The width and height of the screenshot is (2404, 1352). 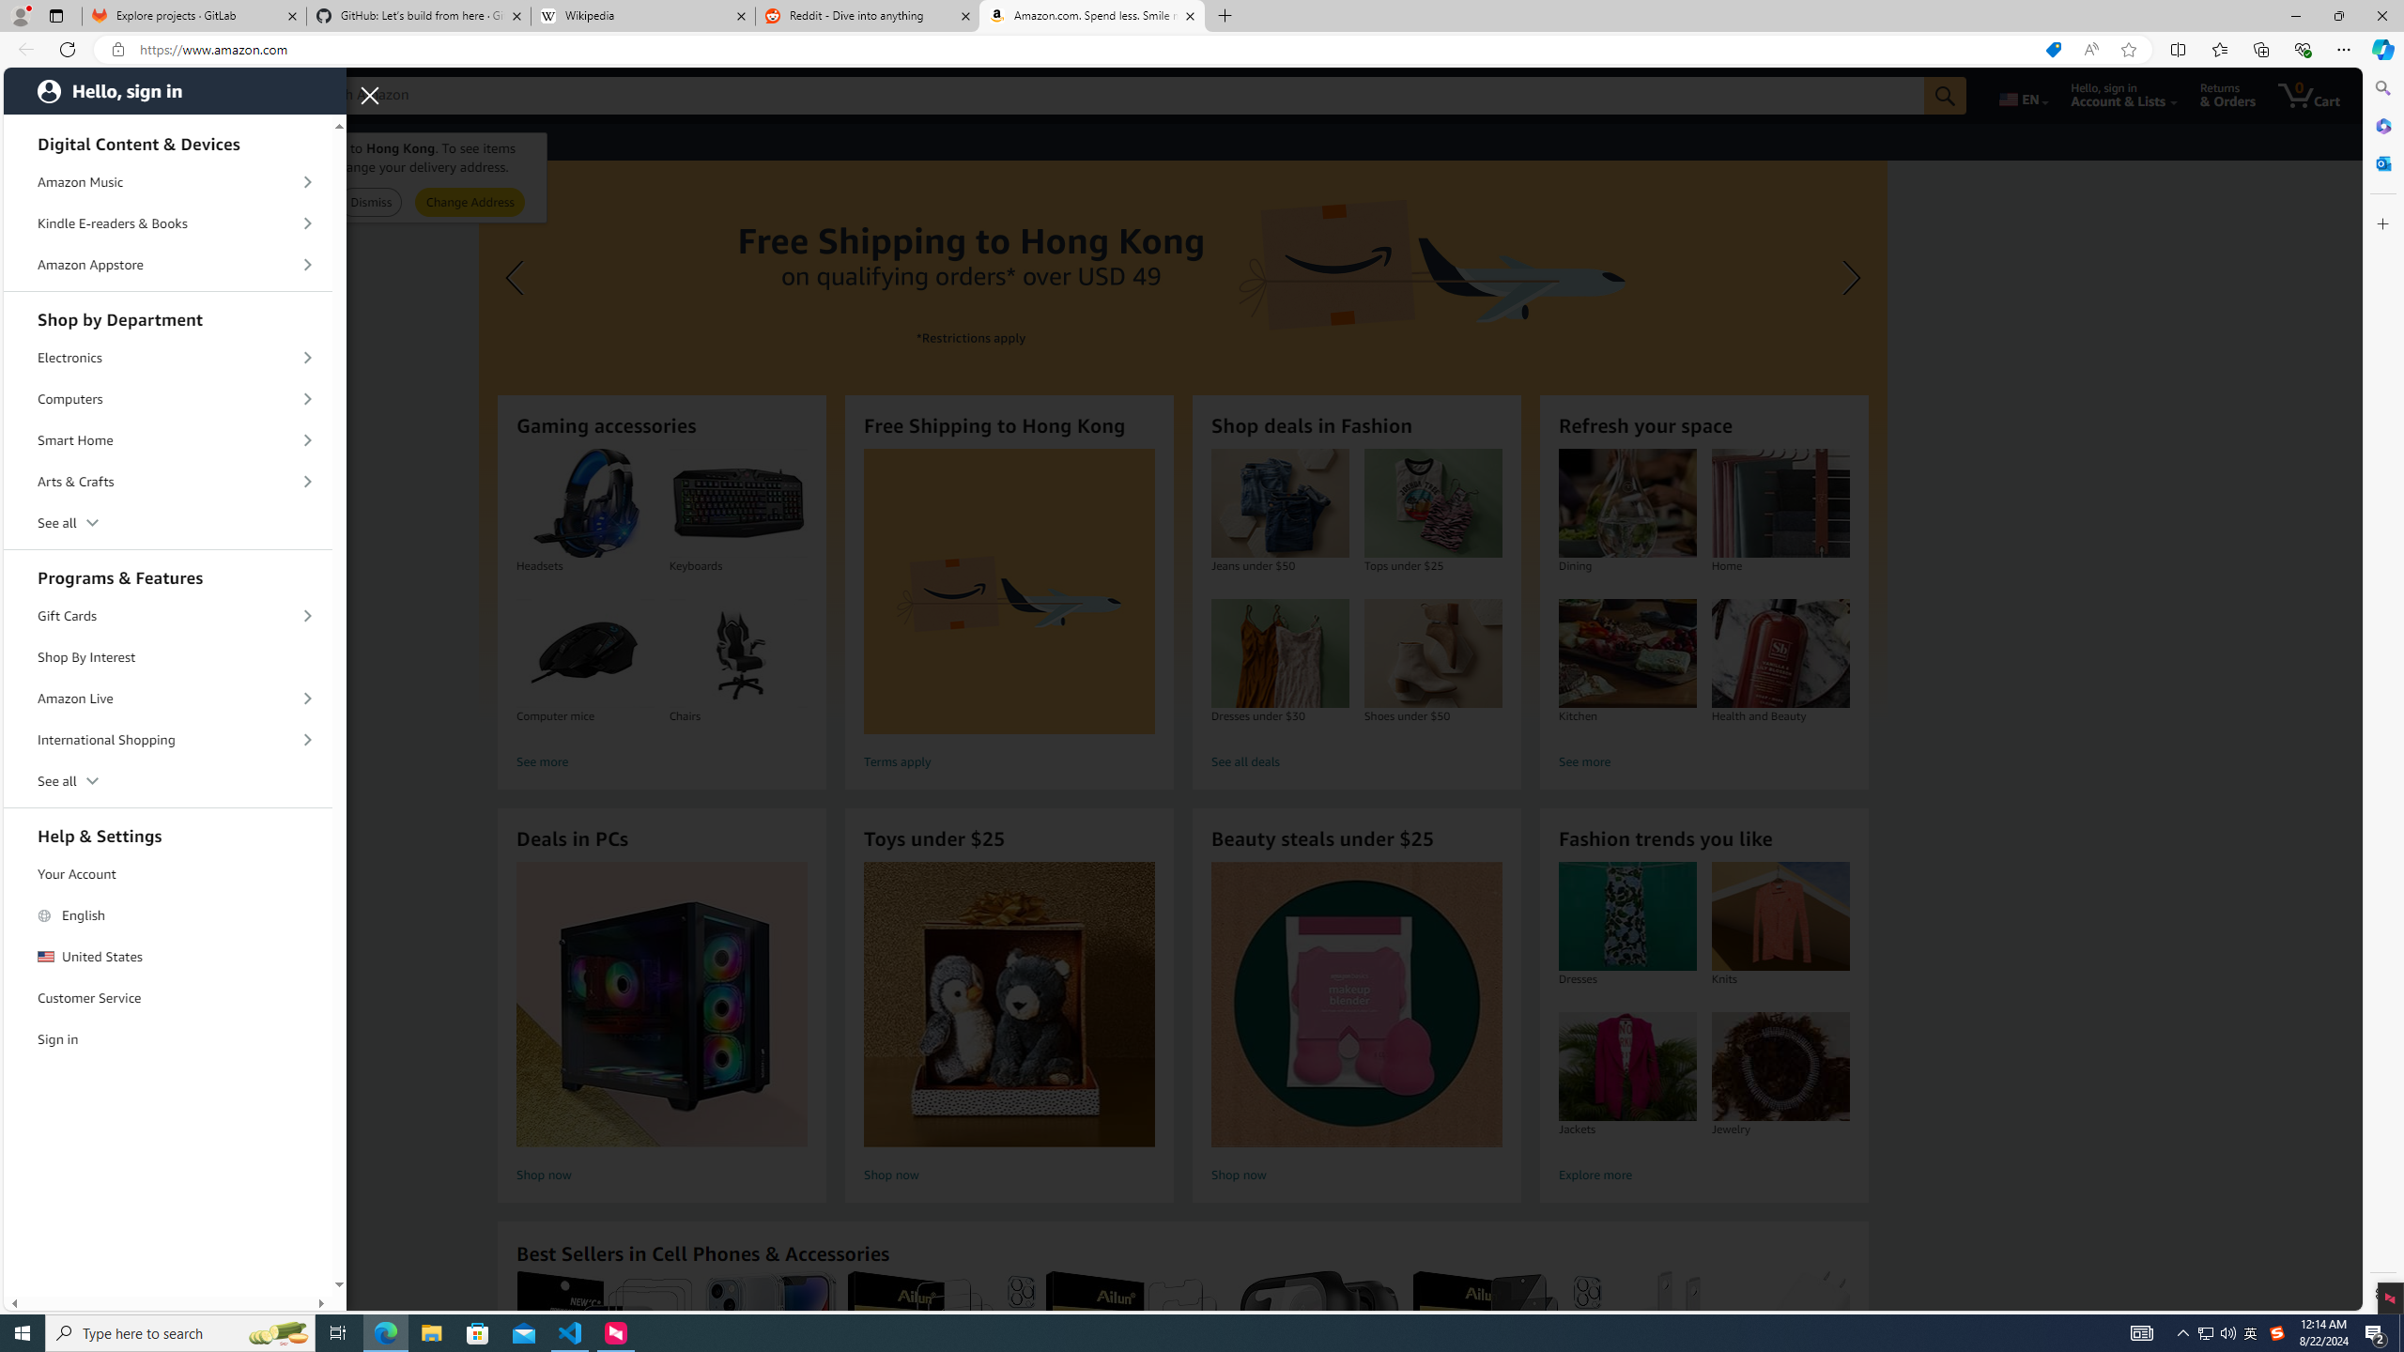 I want to click on Side bar, so click(x=2383, y=691).